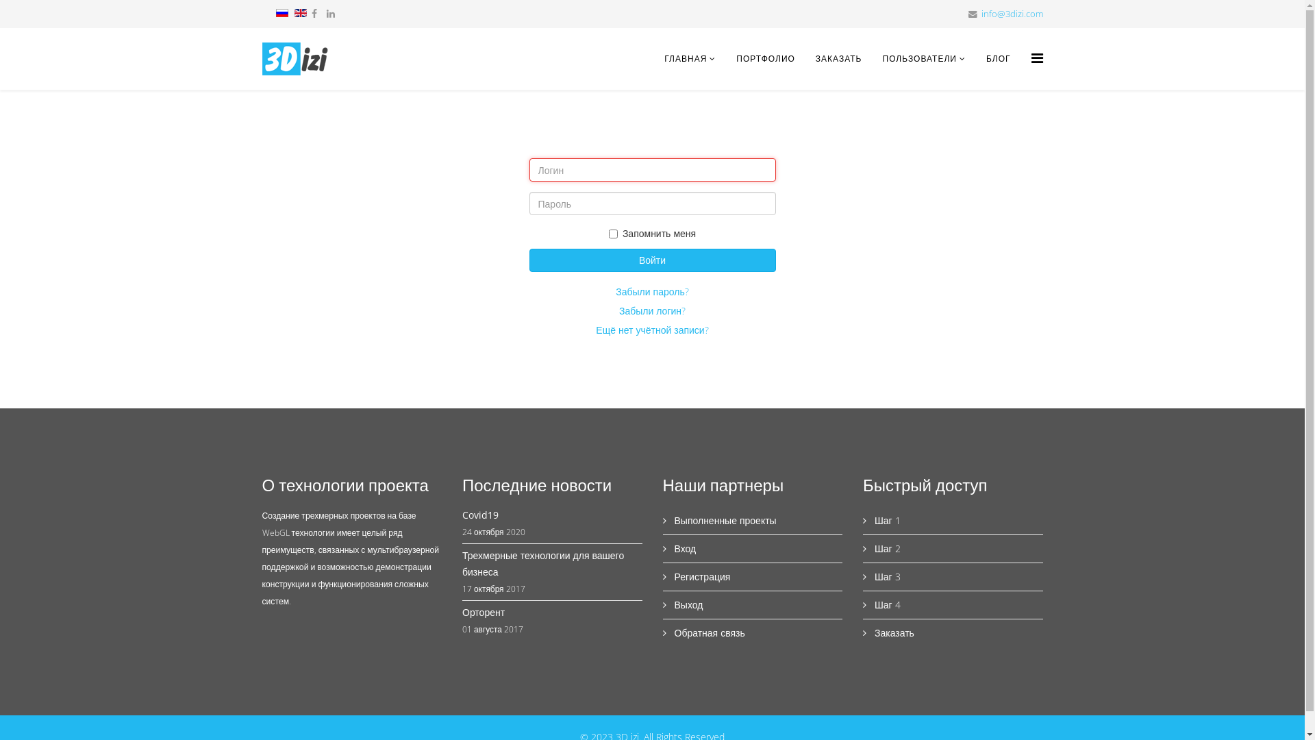  I want to click on info@3dizi.com, so click(1012, 14).